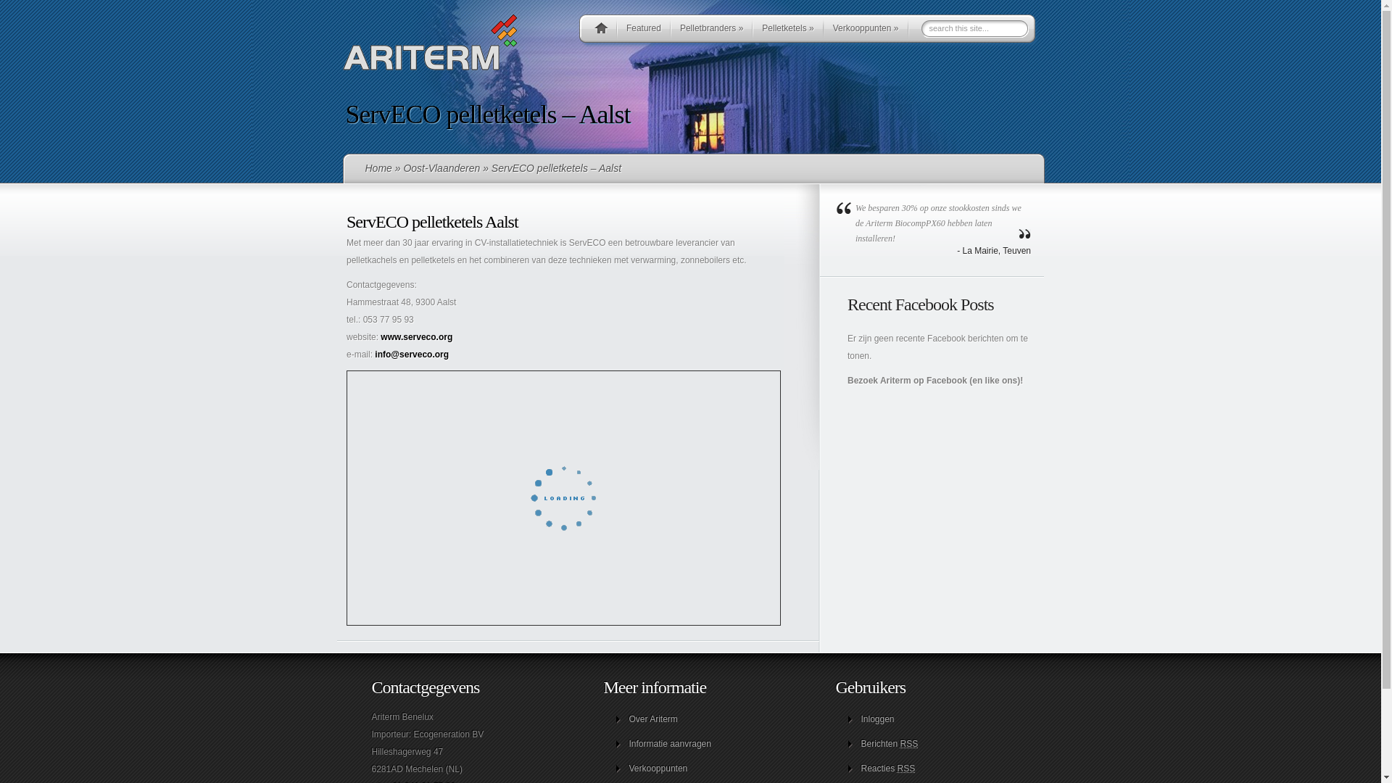 The image size is (1392, 783). Describe the element at coordinates (412, 355) in the screenshot. I see `info@serveco.org` at that location.